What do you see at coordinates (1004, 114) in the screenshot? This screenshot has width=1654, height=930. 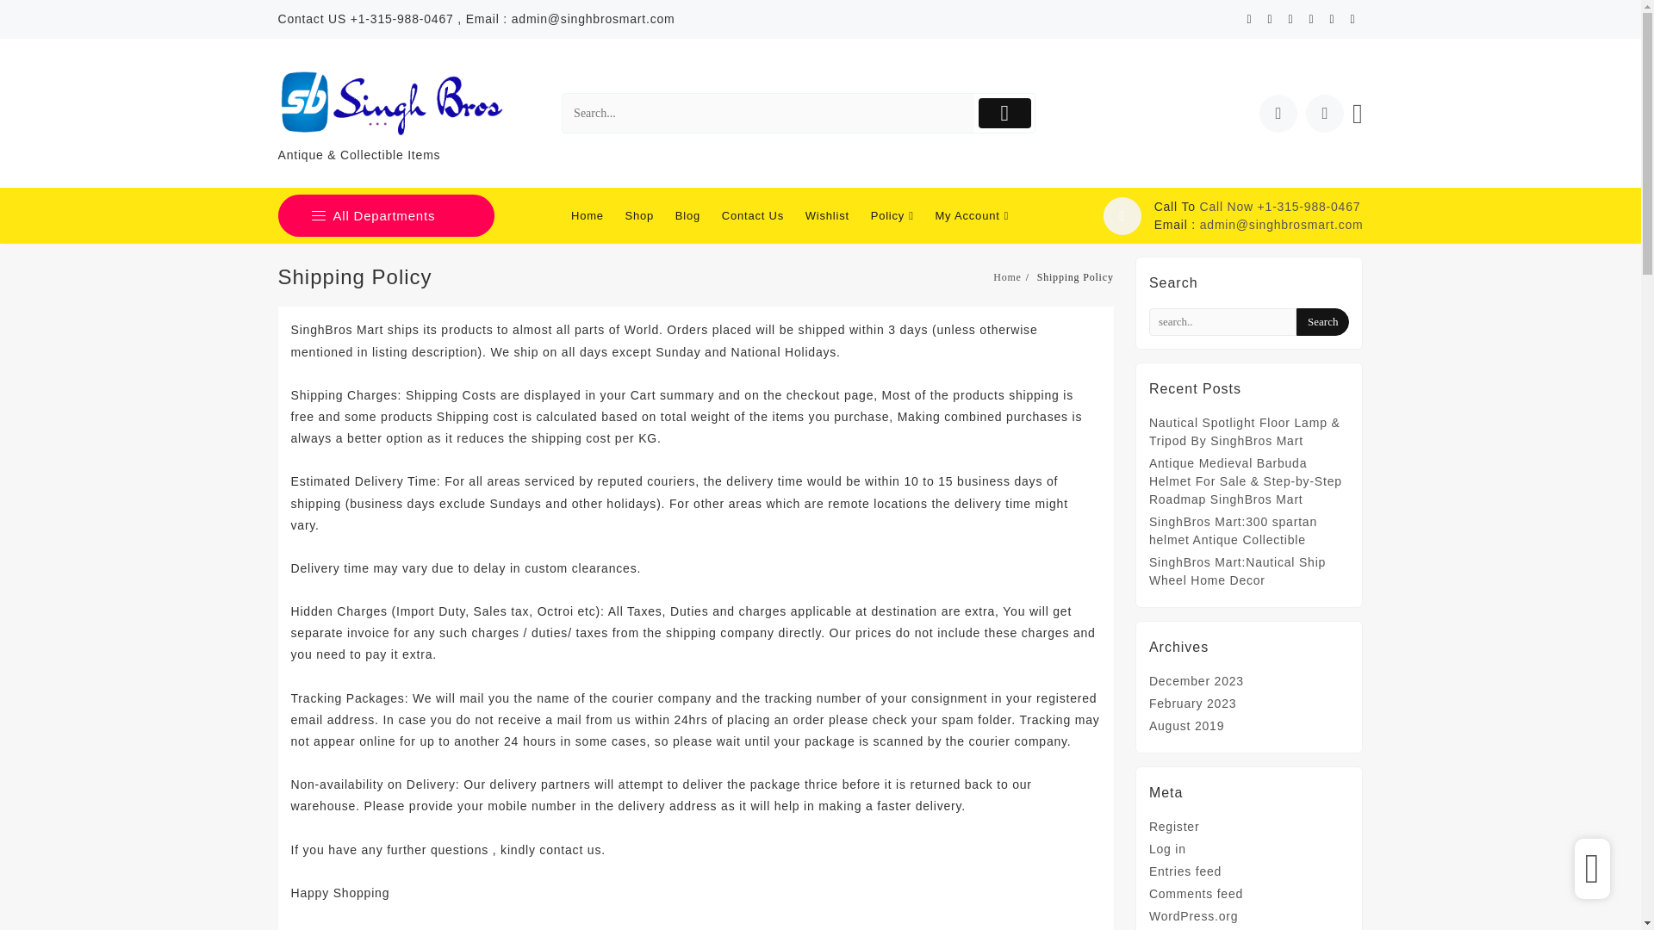 I see `Submit` at bounding box center [1004, 114].